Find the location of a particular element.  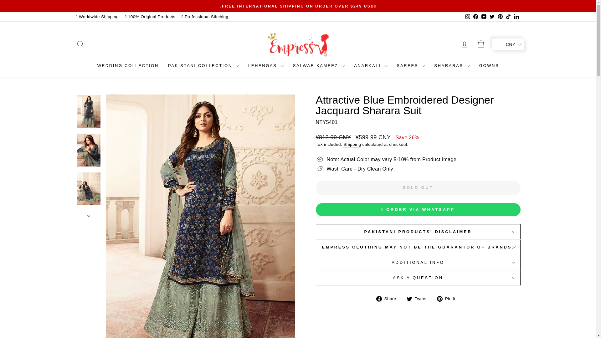

ACCOUNT is located at coordinates (465, 44).